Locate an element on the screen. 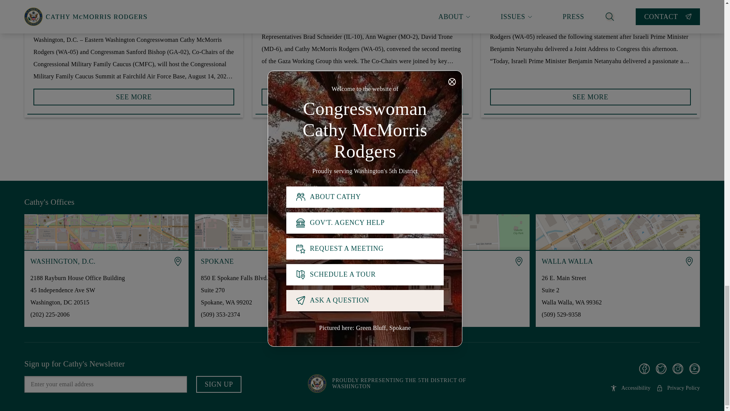 The height and width of the screenshot is (411, 730). SEE MORE is located at coordinates (362, 94).